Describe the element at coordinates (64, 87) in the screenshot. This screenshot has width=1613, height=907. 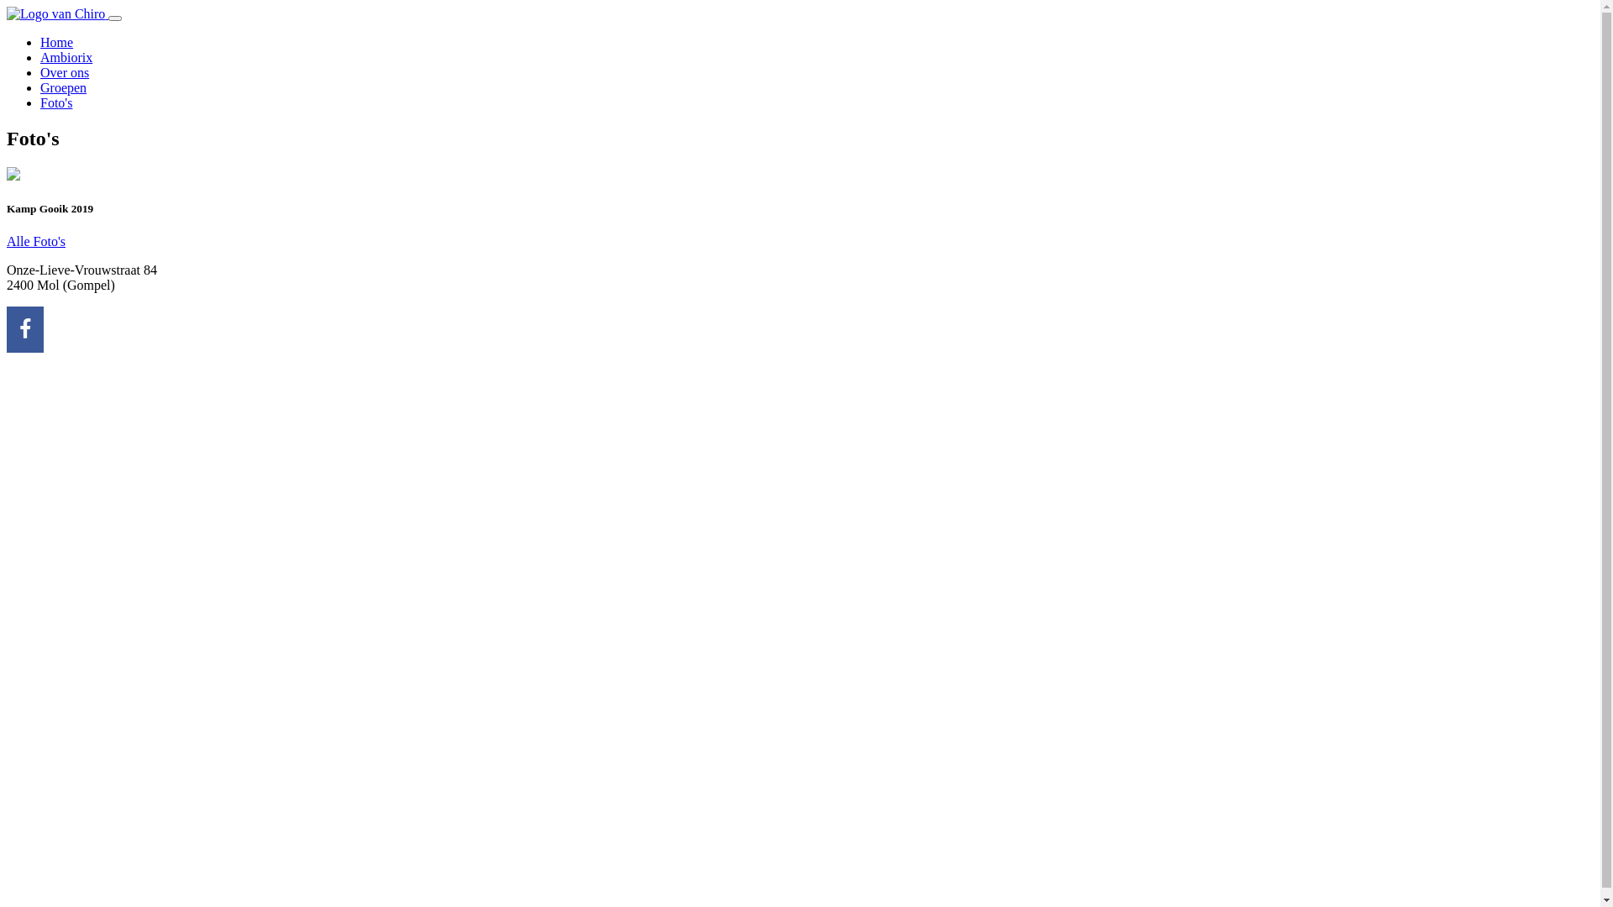
I see `Groepen` at that location.